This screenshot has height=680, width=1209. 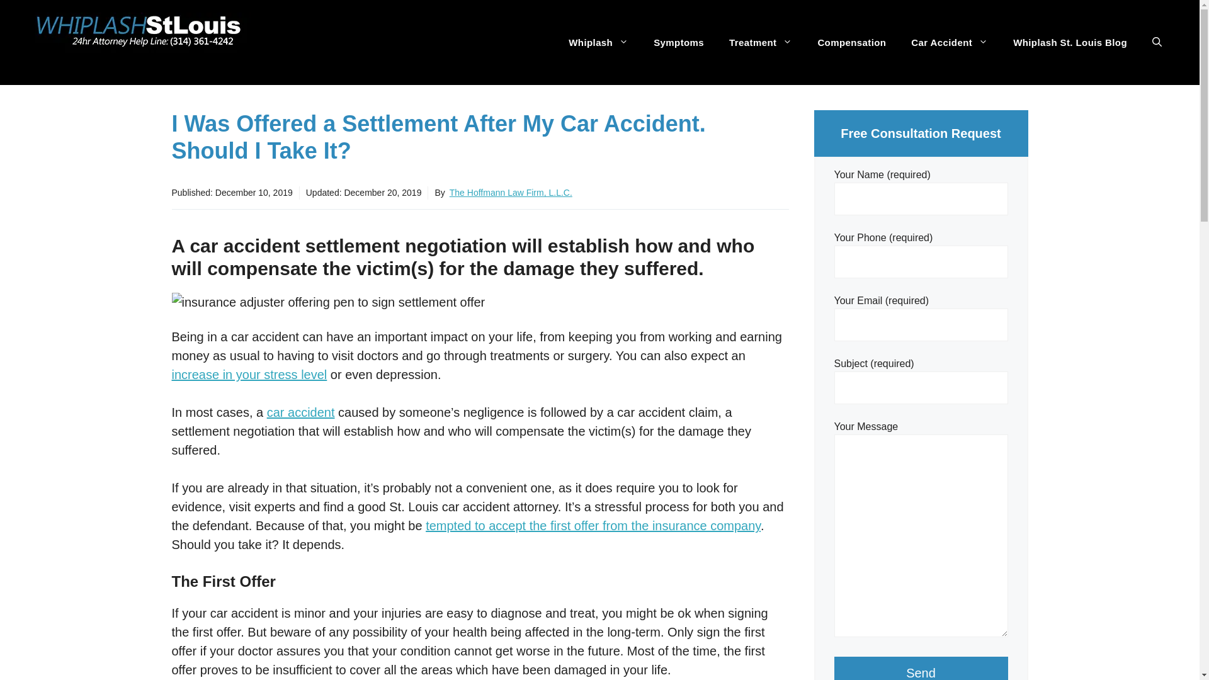 I want to click on Send, so click(x=921, y=669).